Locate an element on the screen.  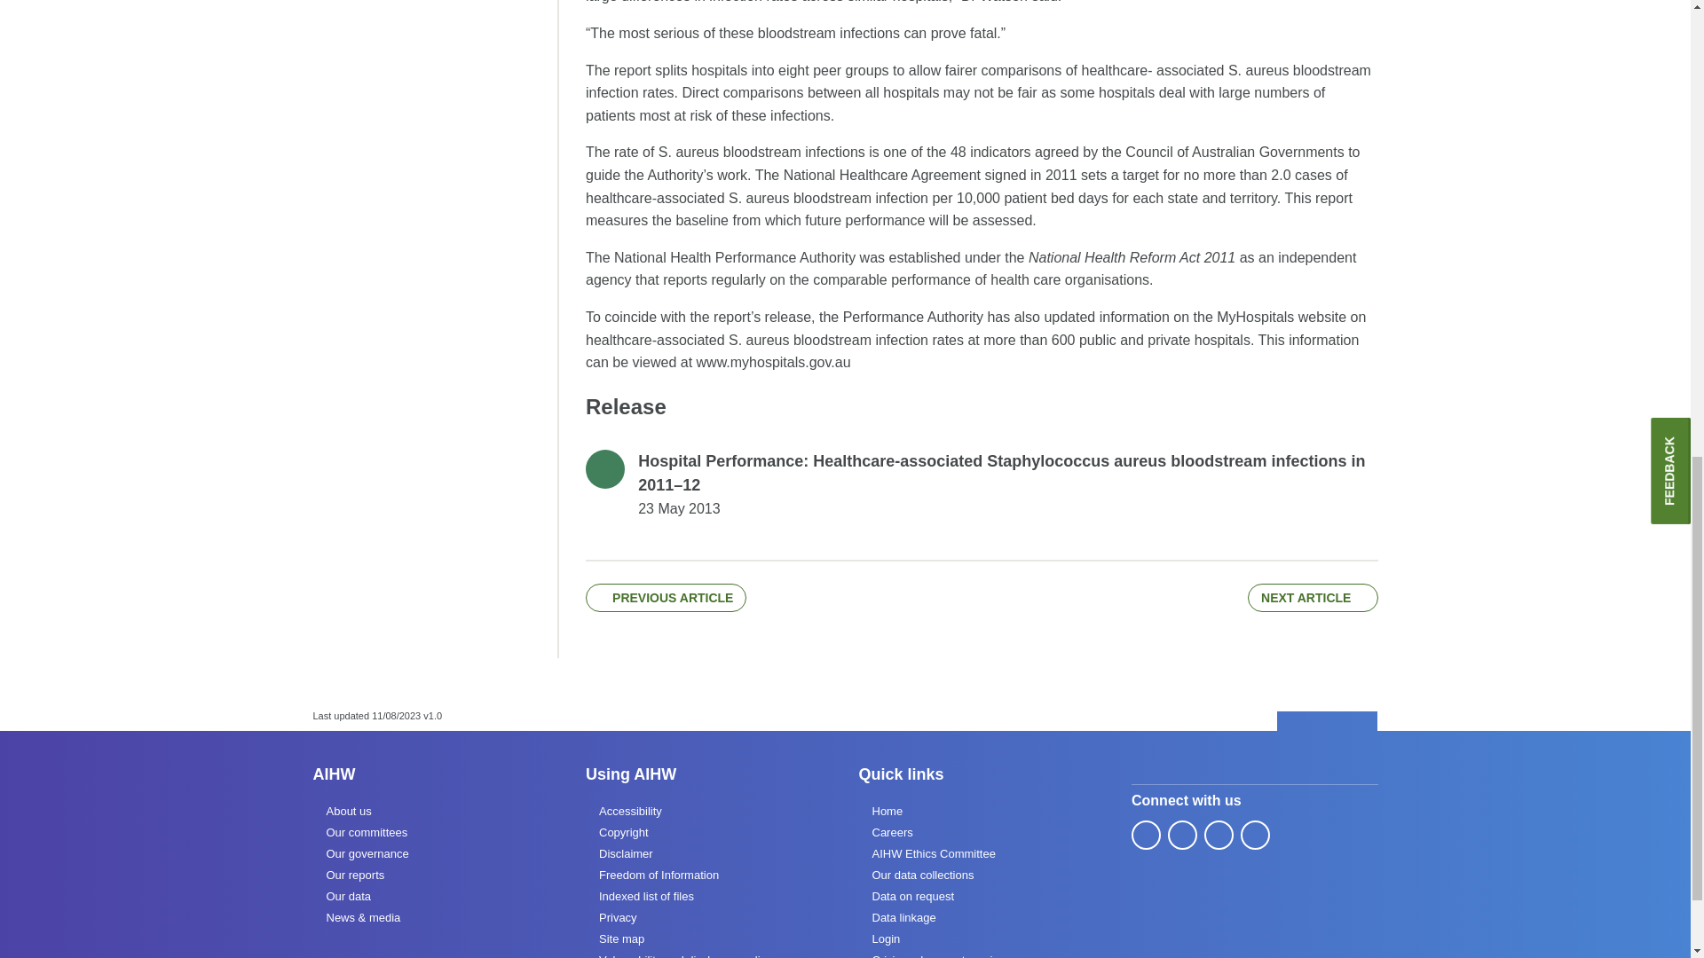
Back to top is located at coordinates (1328, 722).